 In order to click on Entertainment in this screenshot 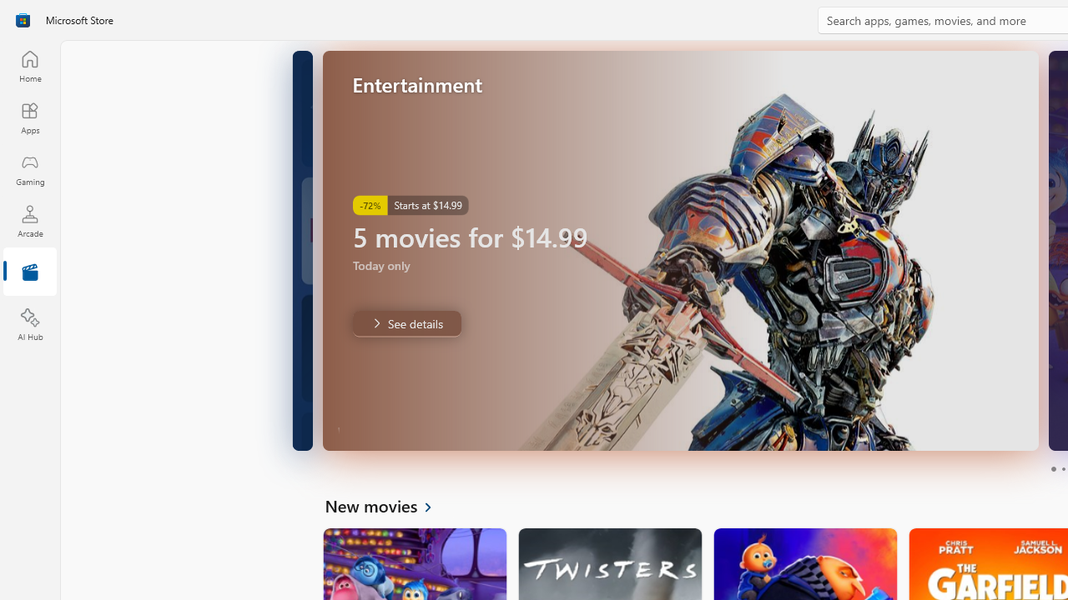, I will do `click(30, 273)`.